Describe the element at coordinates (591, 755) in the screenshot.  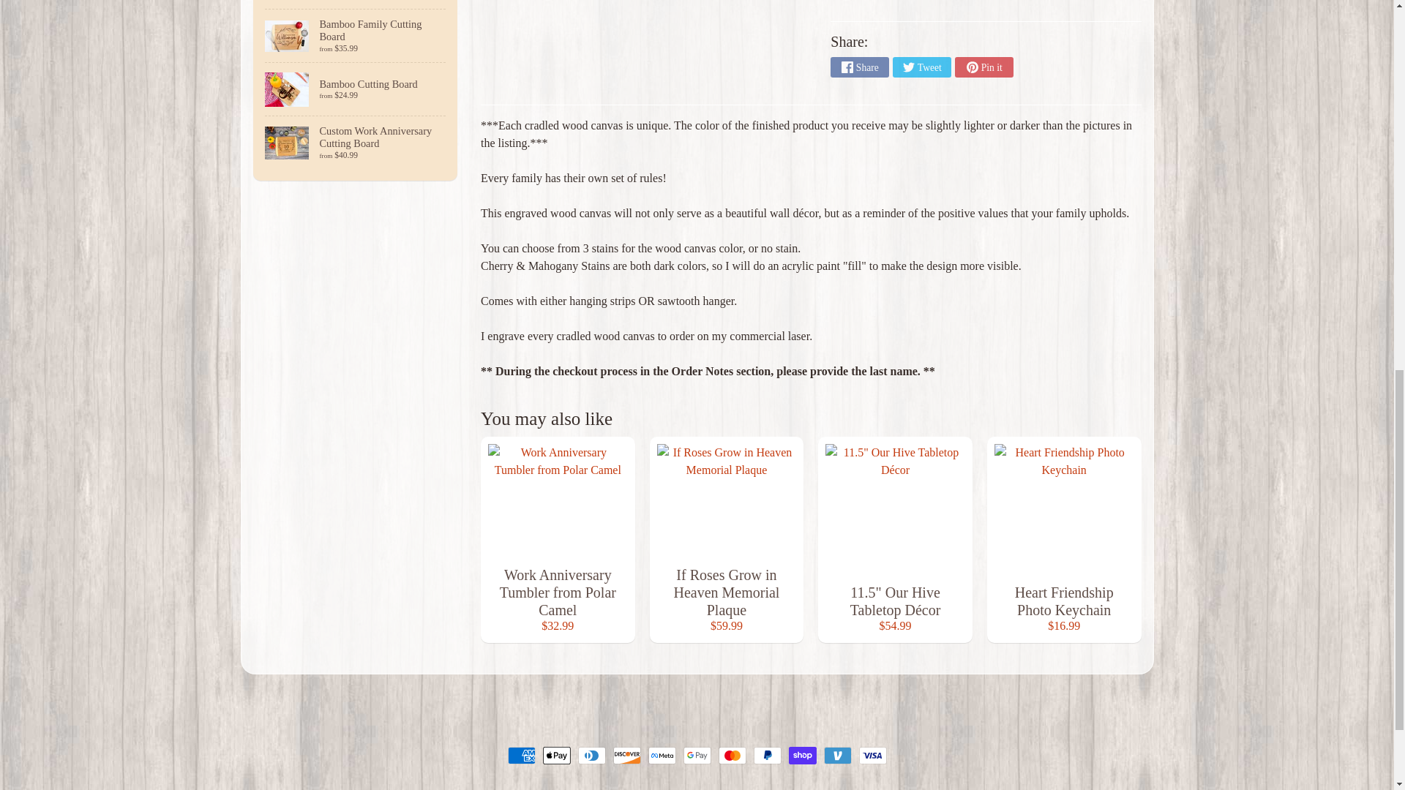
I see `Diners Club` at that location.